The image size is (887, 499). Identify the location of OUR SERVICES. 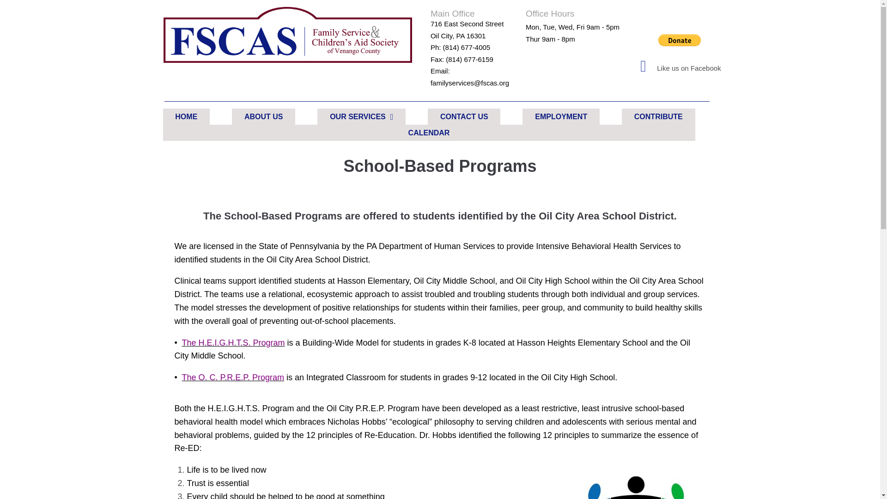
(361, 116).